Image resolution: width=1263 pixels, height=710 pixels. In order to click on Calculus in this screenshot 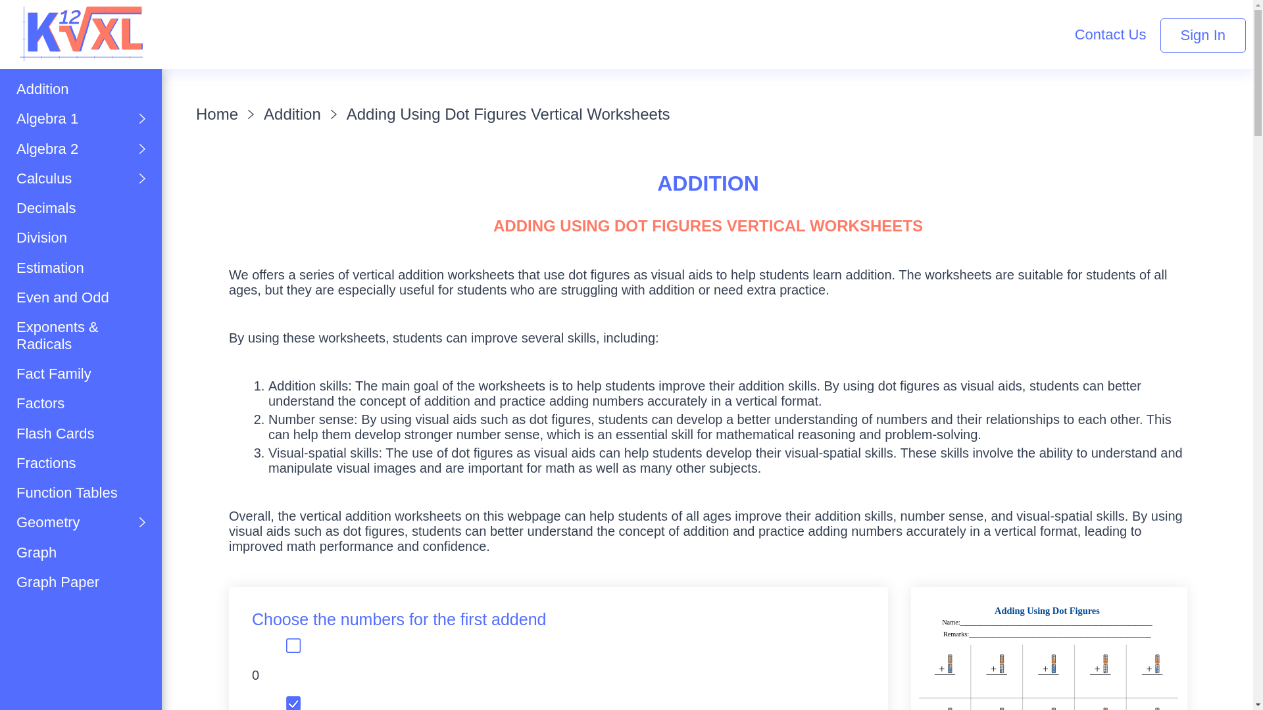, I will do `click(80, 178)`.